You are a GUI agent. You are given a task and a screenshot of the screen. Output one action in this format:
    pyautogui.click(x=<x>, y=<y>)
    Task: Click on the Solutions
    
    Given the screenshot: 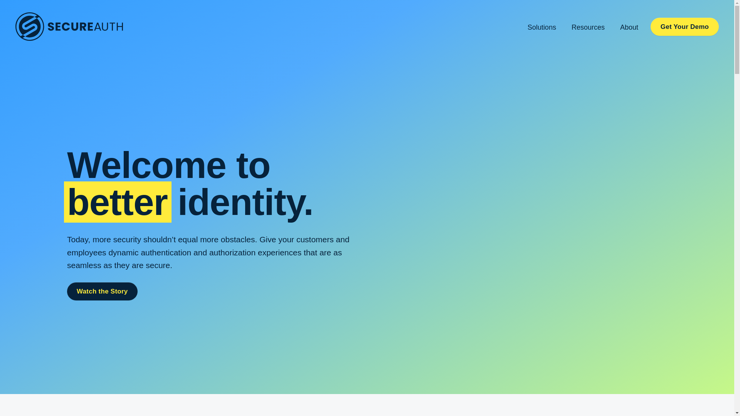 What is the action you would take?
    pyautogui.click(x=542, y=26)
    